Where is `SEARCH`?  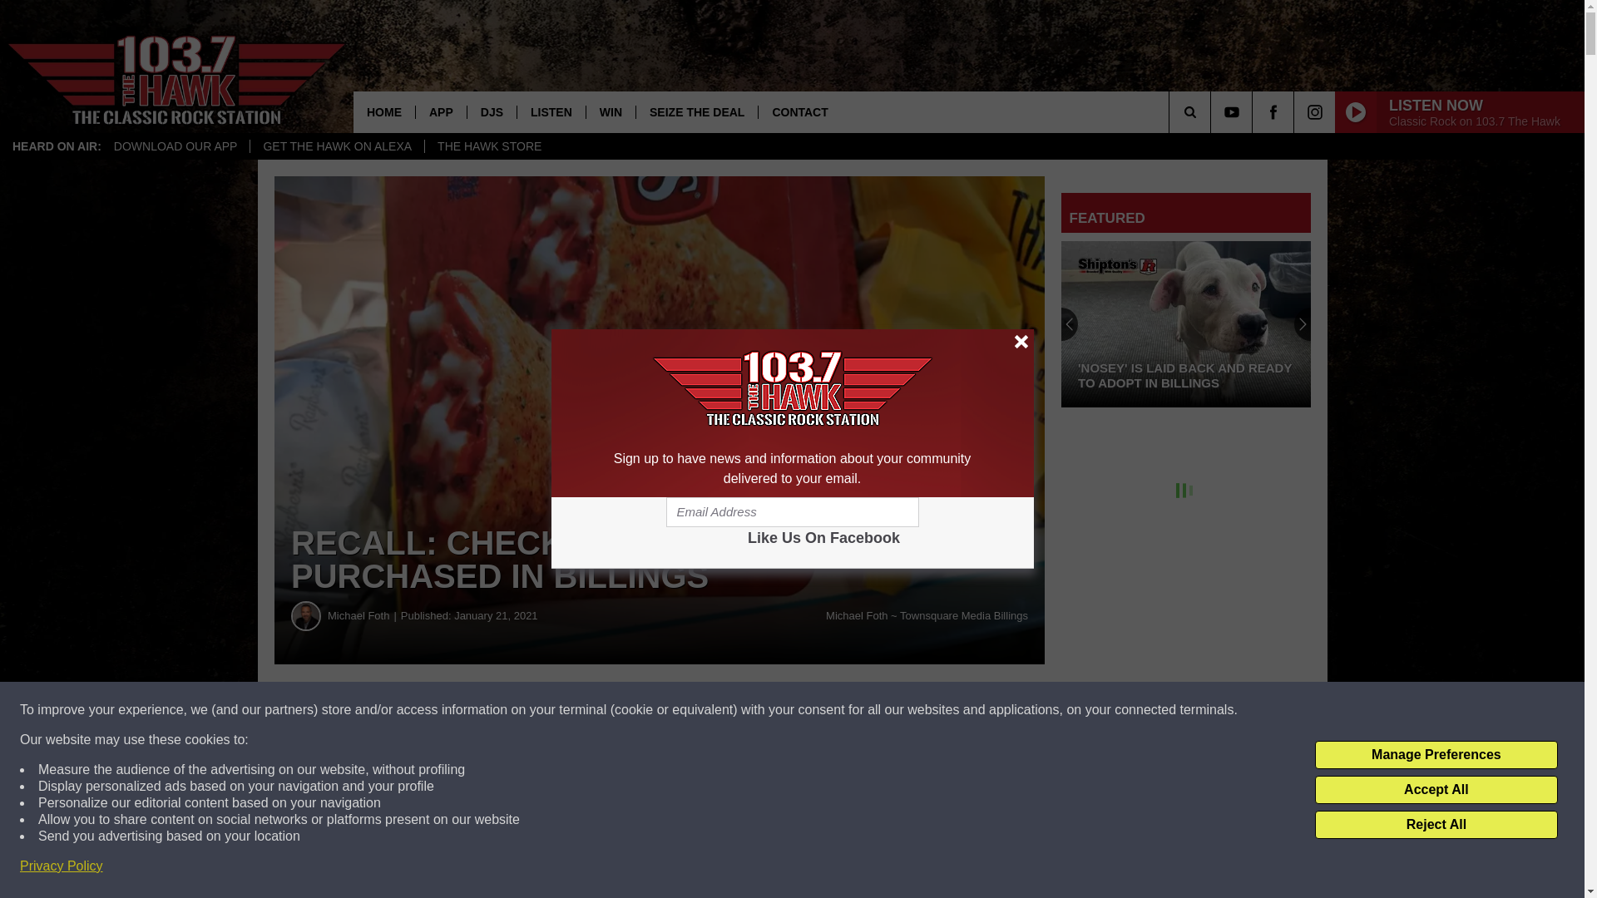
SEARCH is located at coordinates (1213, 111).